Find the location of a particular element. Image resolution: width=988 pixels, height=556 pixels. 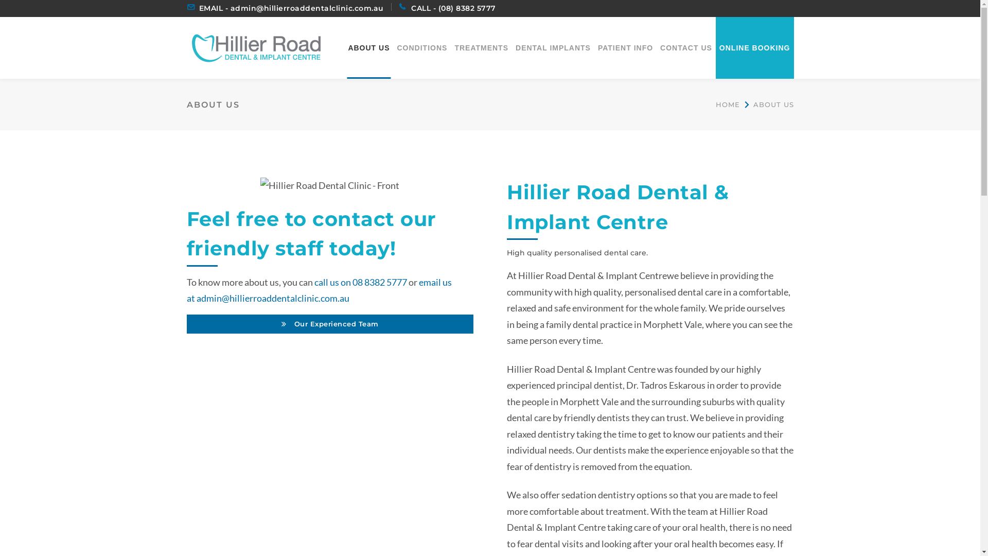

TREATMENTS is located at coordinates (482, 47).